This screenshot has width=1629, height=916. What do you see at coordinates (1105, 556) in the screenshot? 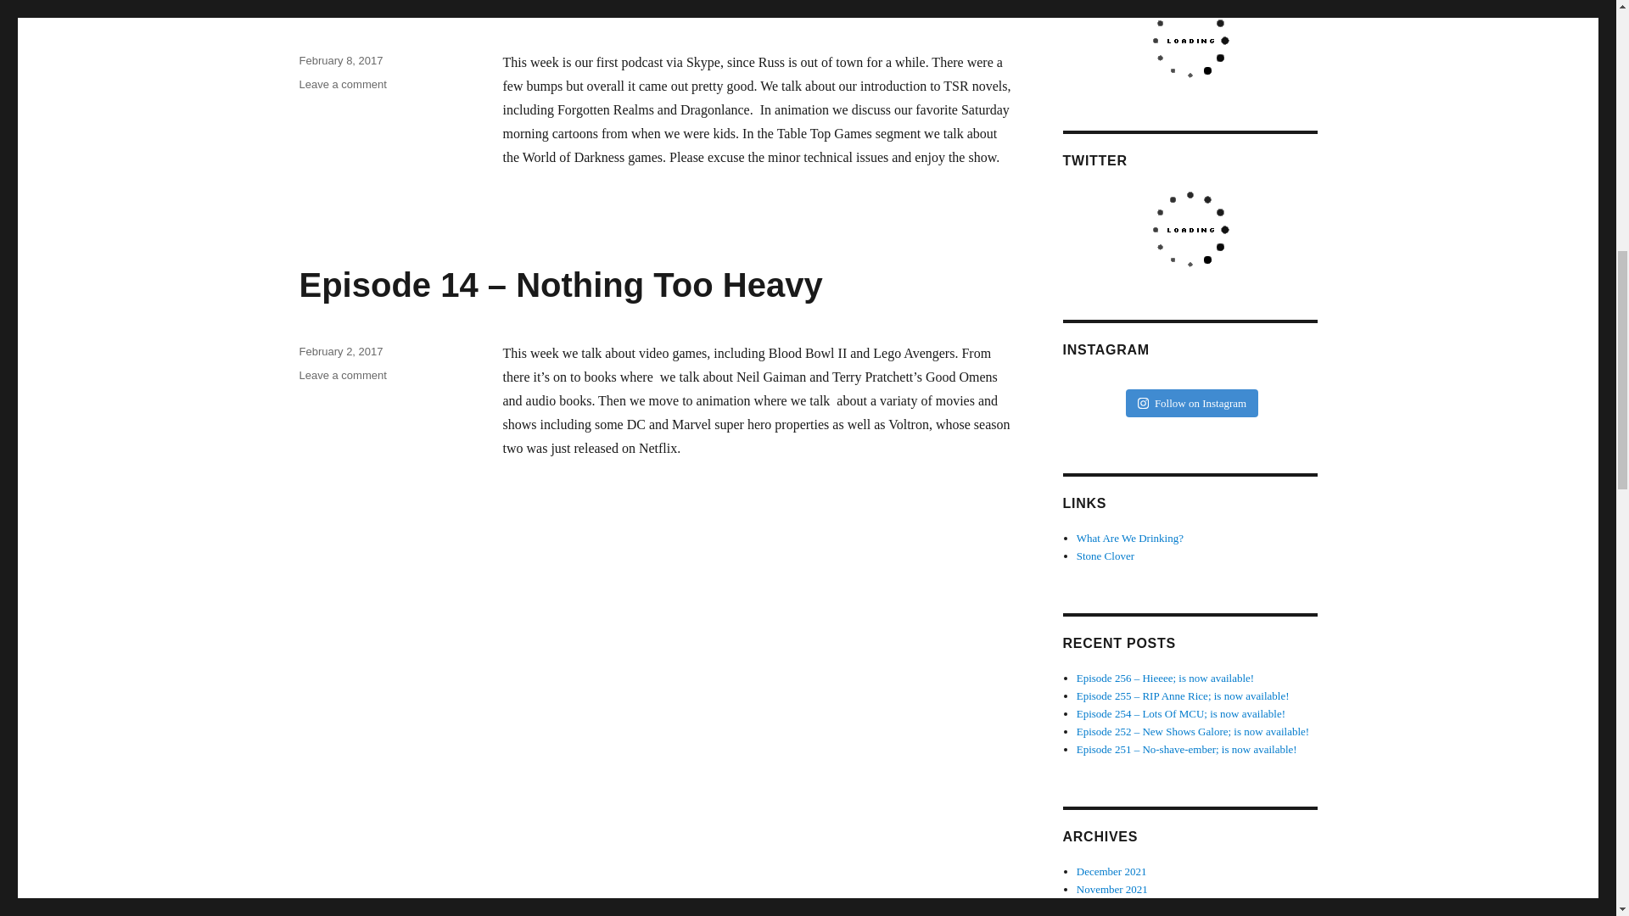
I see `Stone Clover` at bounding box center [1105, 556].